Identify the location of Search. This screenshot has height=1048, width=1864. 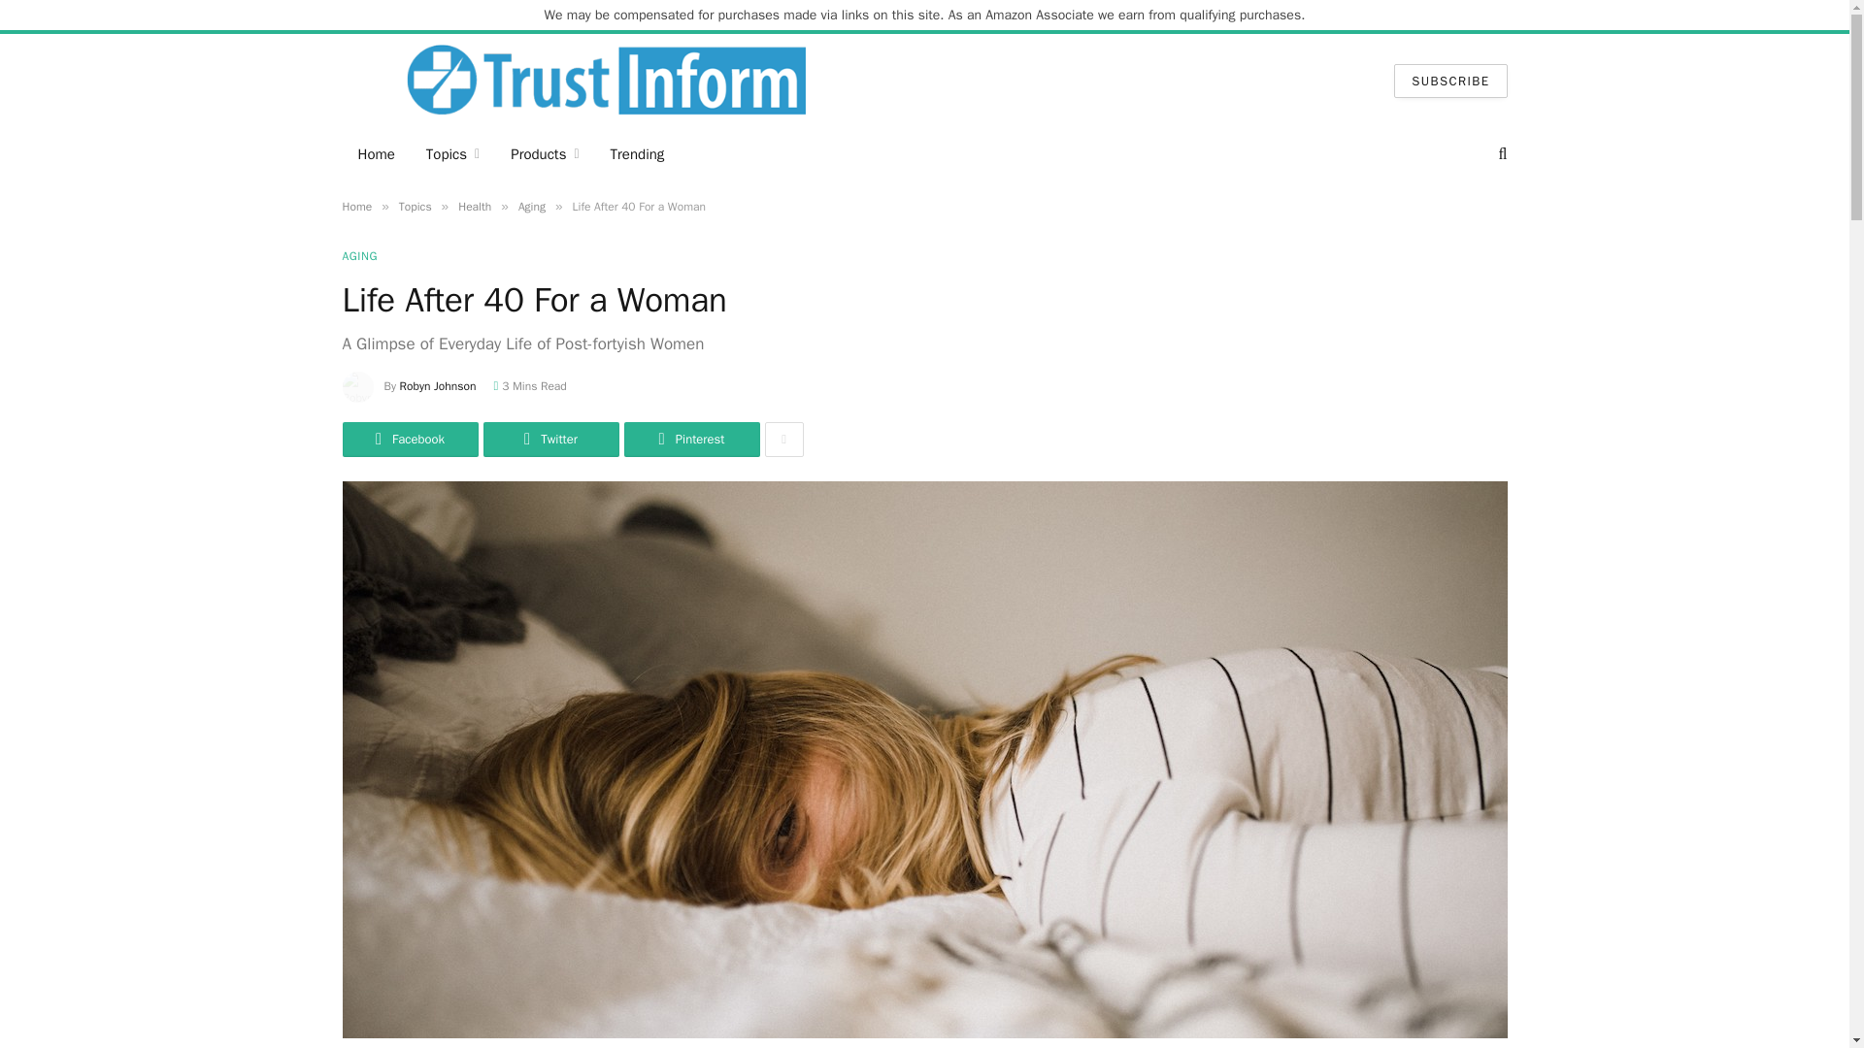
(1501, 153).